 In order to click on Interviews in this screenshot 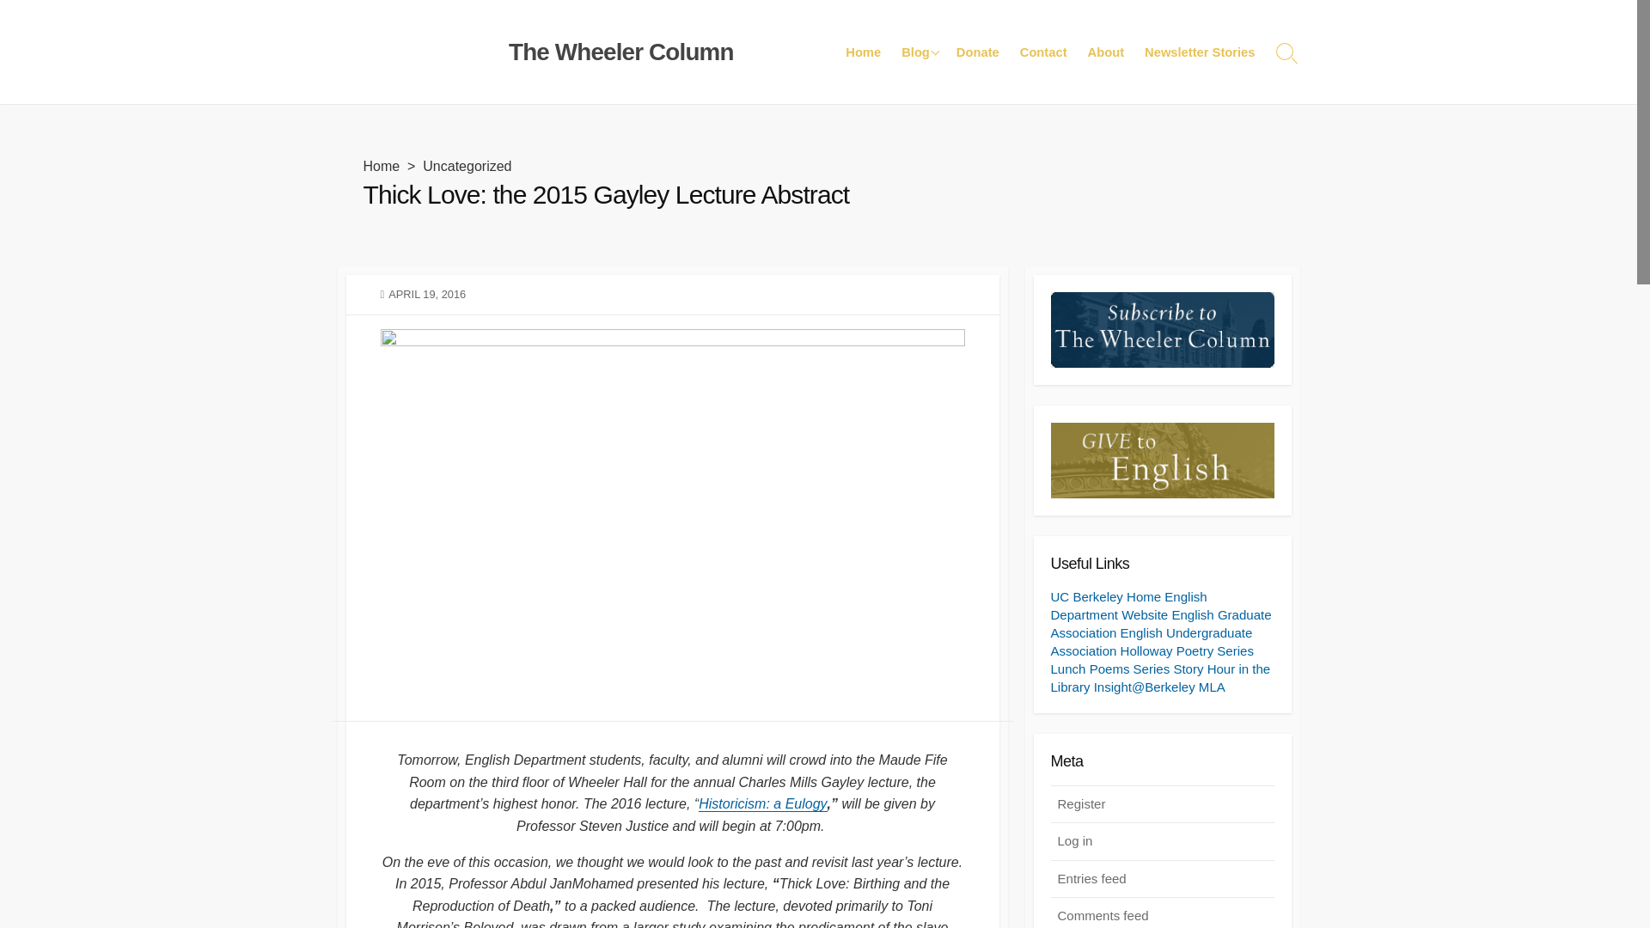, I will do `click(976, 176)`.